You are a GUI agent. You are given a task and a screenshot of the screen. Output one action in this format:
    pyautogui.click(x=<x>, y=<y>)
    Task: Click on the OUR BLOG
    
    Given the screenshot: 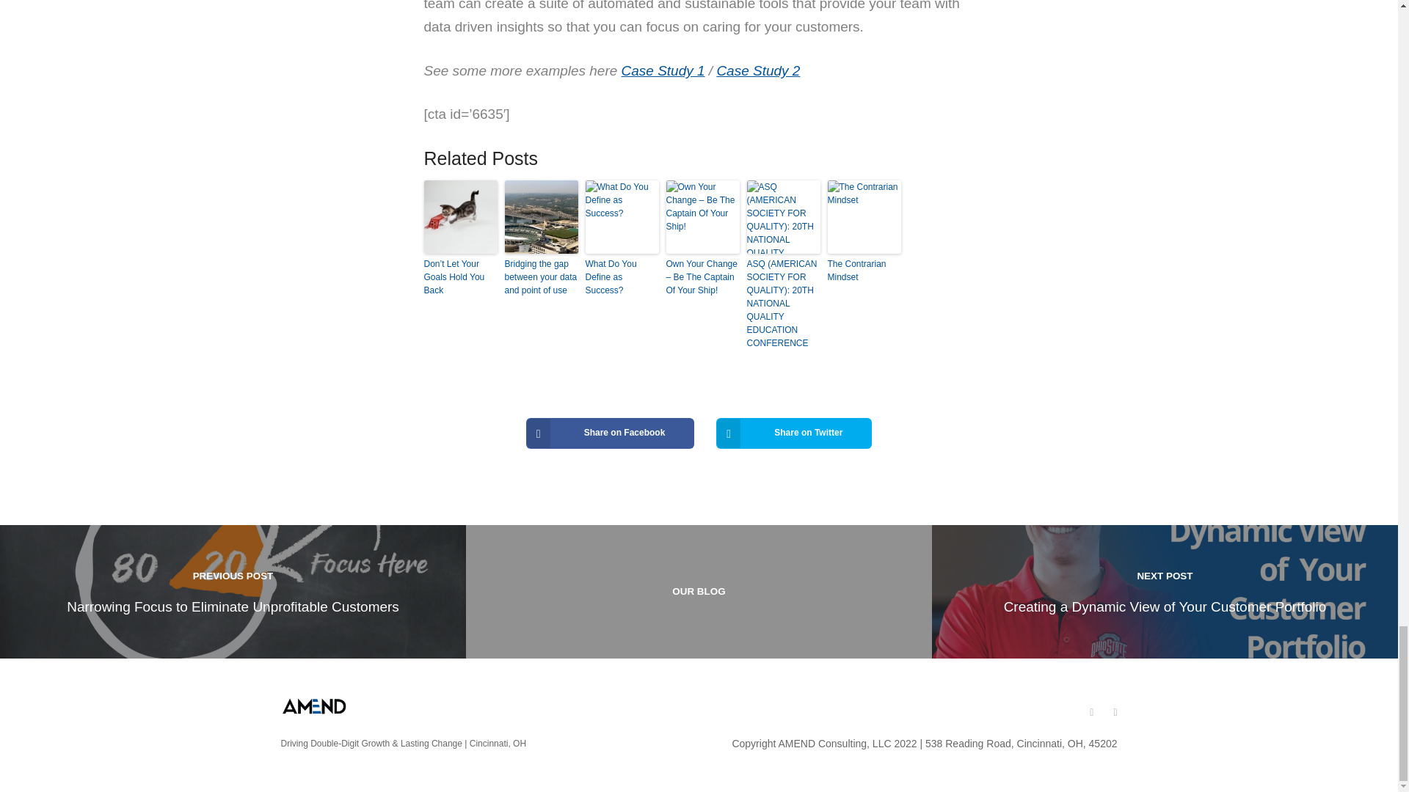 What is the action you would take?
    pyautogui.click(x=699, y=591)
    